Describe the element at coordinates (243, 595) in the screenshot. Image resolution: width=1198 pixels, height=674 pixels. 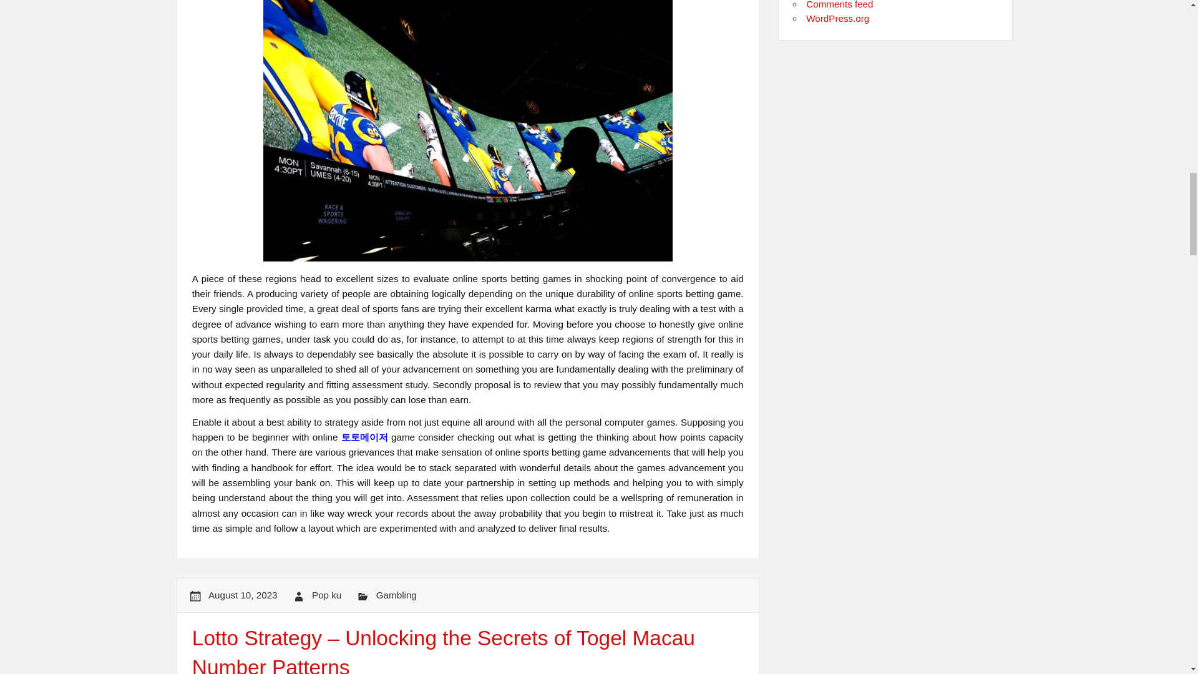
I see `11:56 am` at that location.